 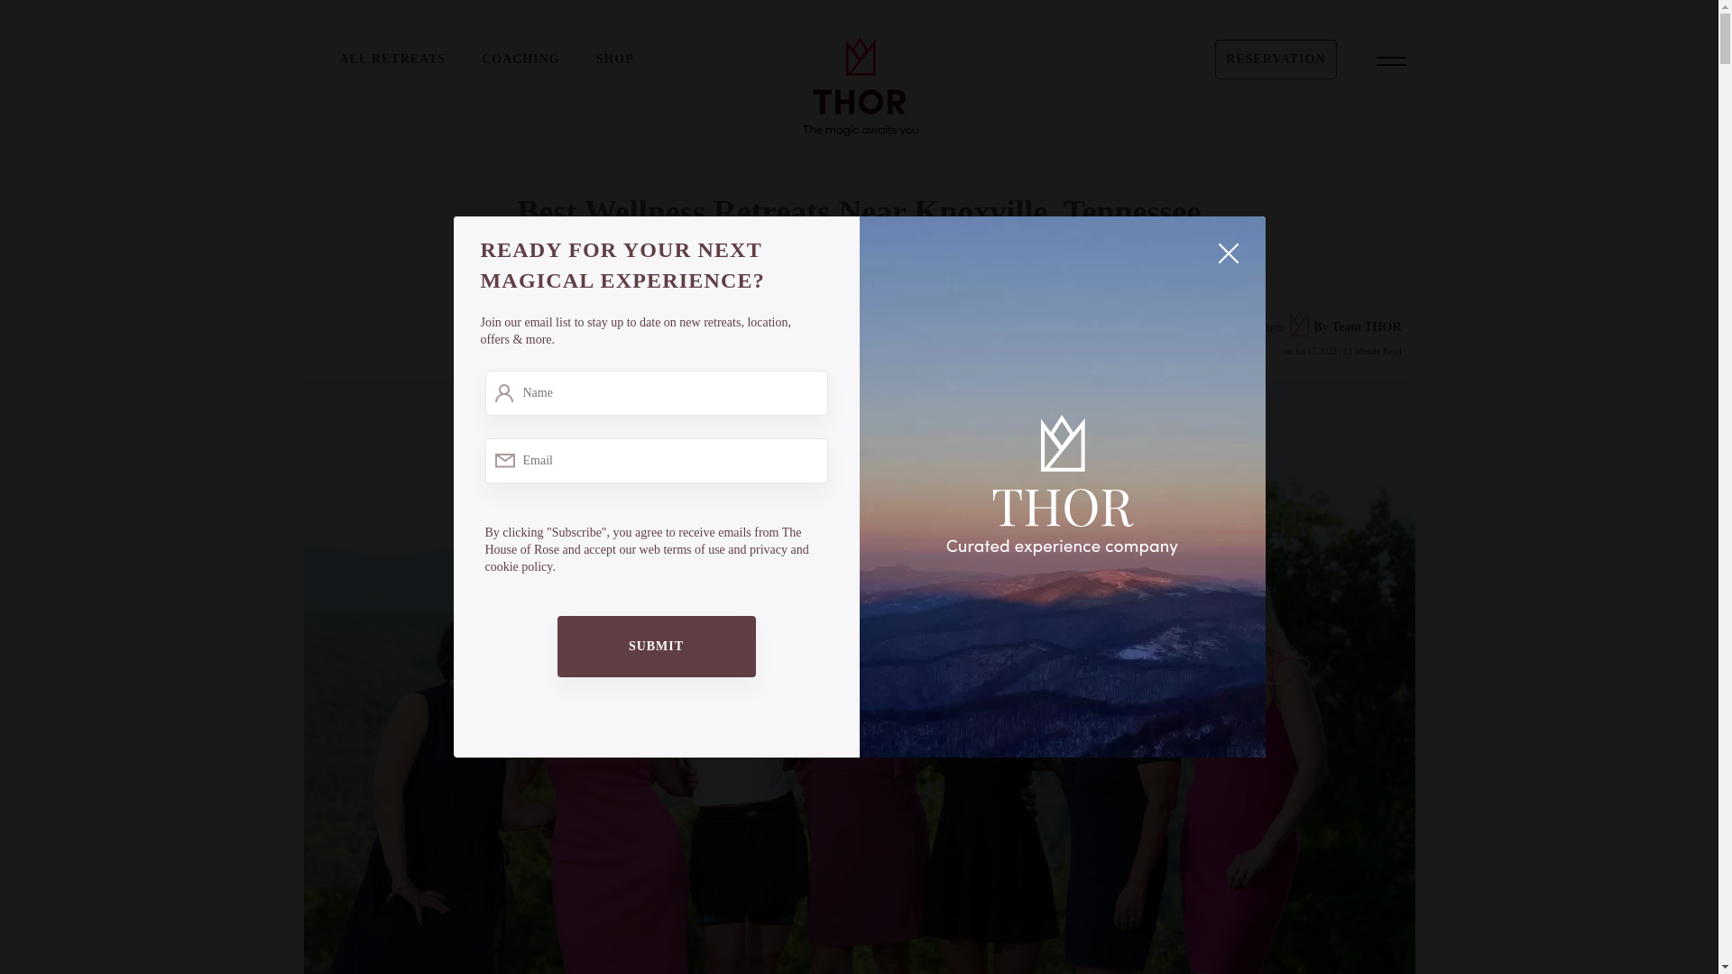 I want to click on RESERVATION, so click(x=1276, y=60).